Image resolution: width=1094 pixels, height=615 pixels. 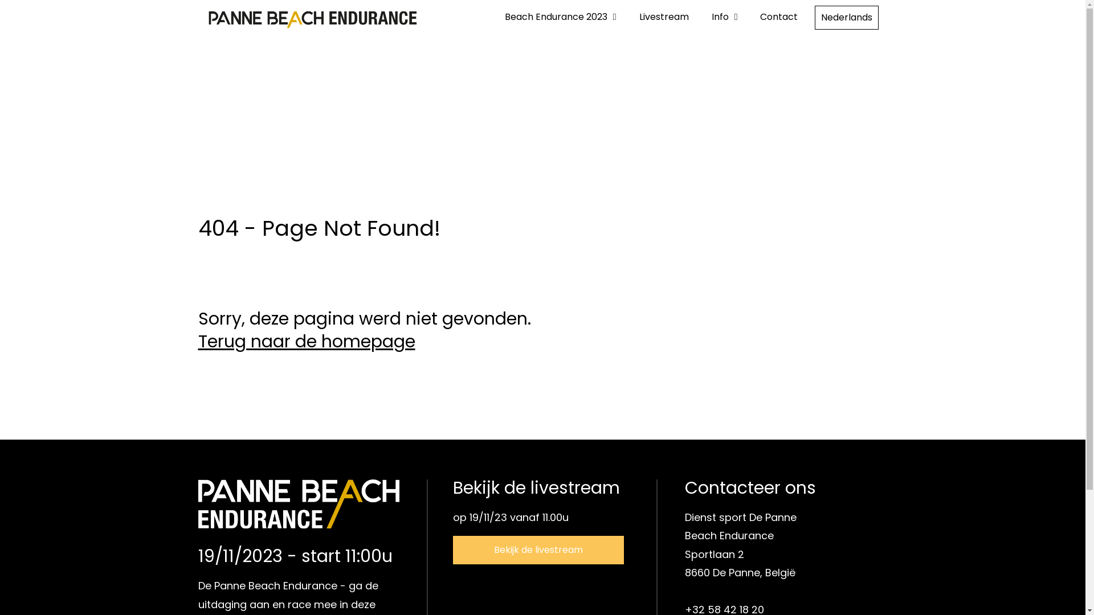 What do you see at coordinates (299, 514) in the screenshot?
I see `Panne Beach Endurance` at bounding box center [299, 514].